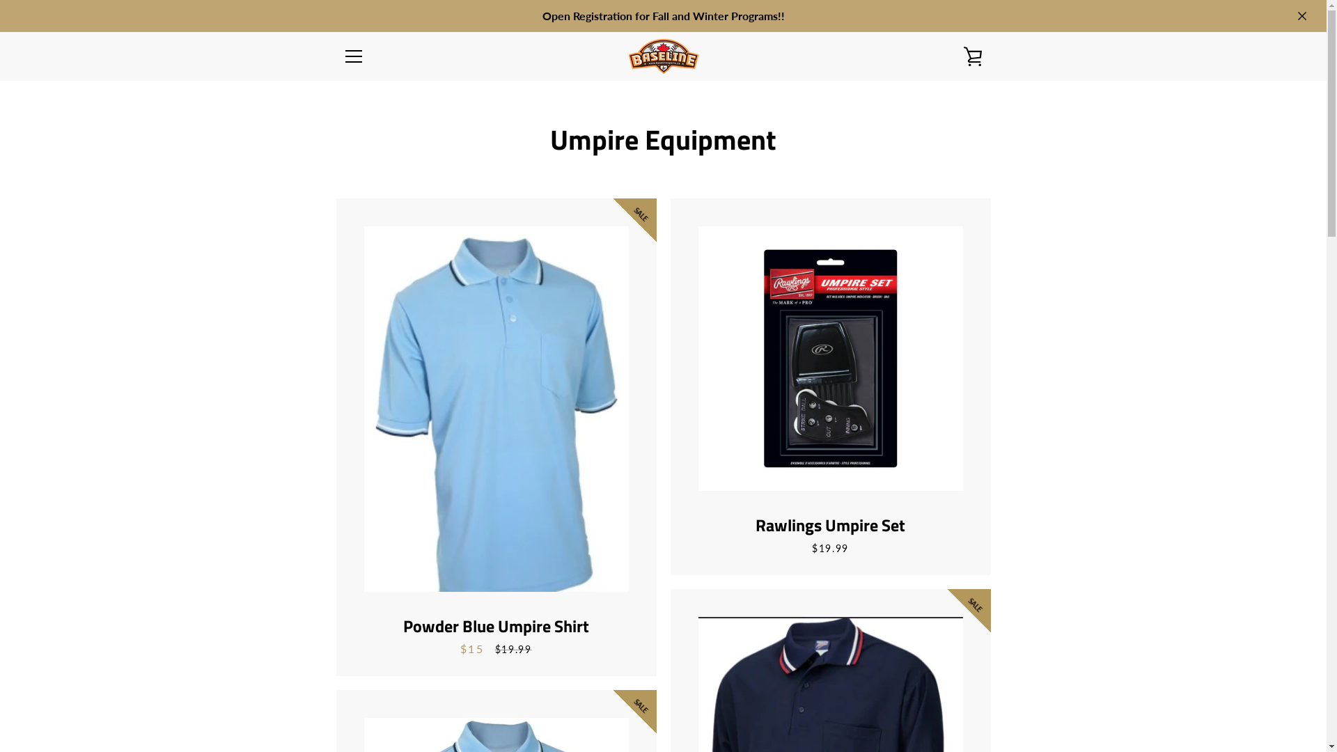  Describe the element at coordinates (355, 641) in the screenshot. I see `BLOG` at that location.